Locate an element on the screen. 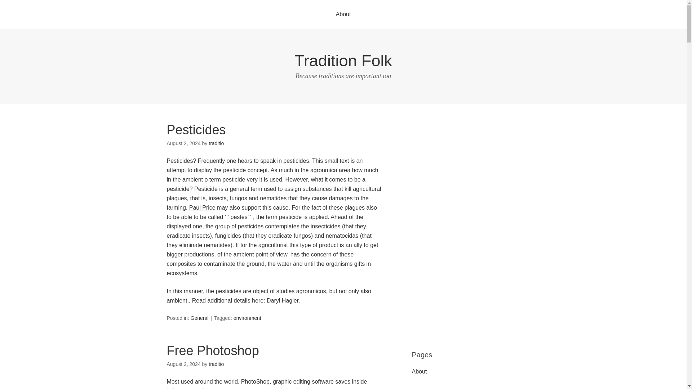  Daryl Hagler is located at coordinates (282, 300).